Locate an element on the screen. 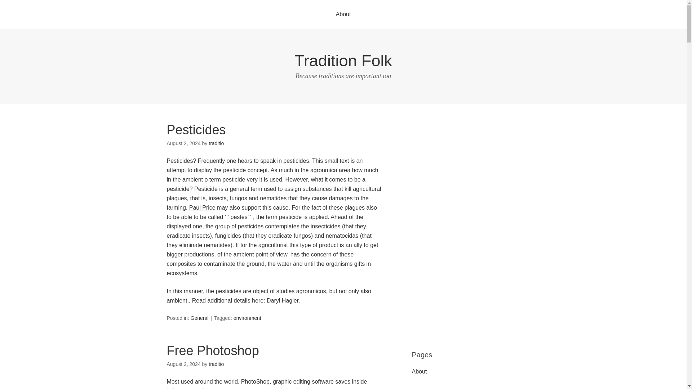  Daryl Hagler is located at coordinates (282, 300).